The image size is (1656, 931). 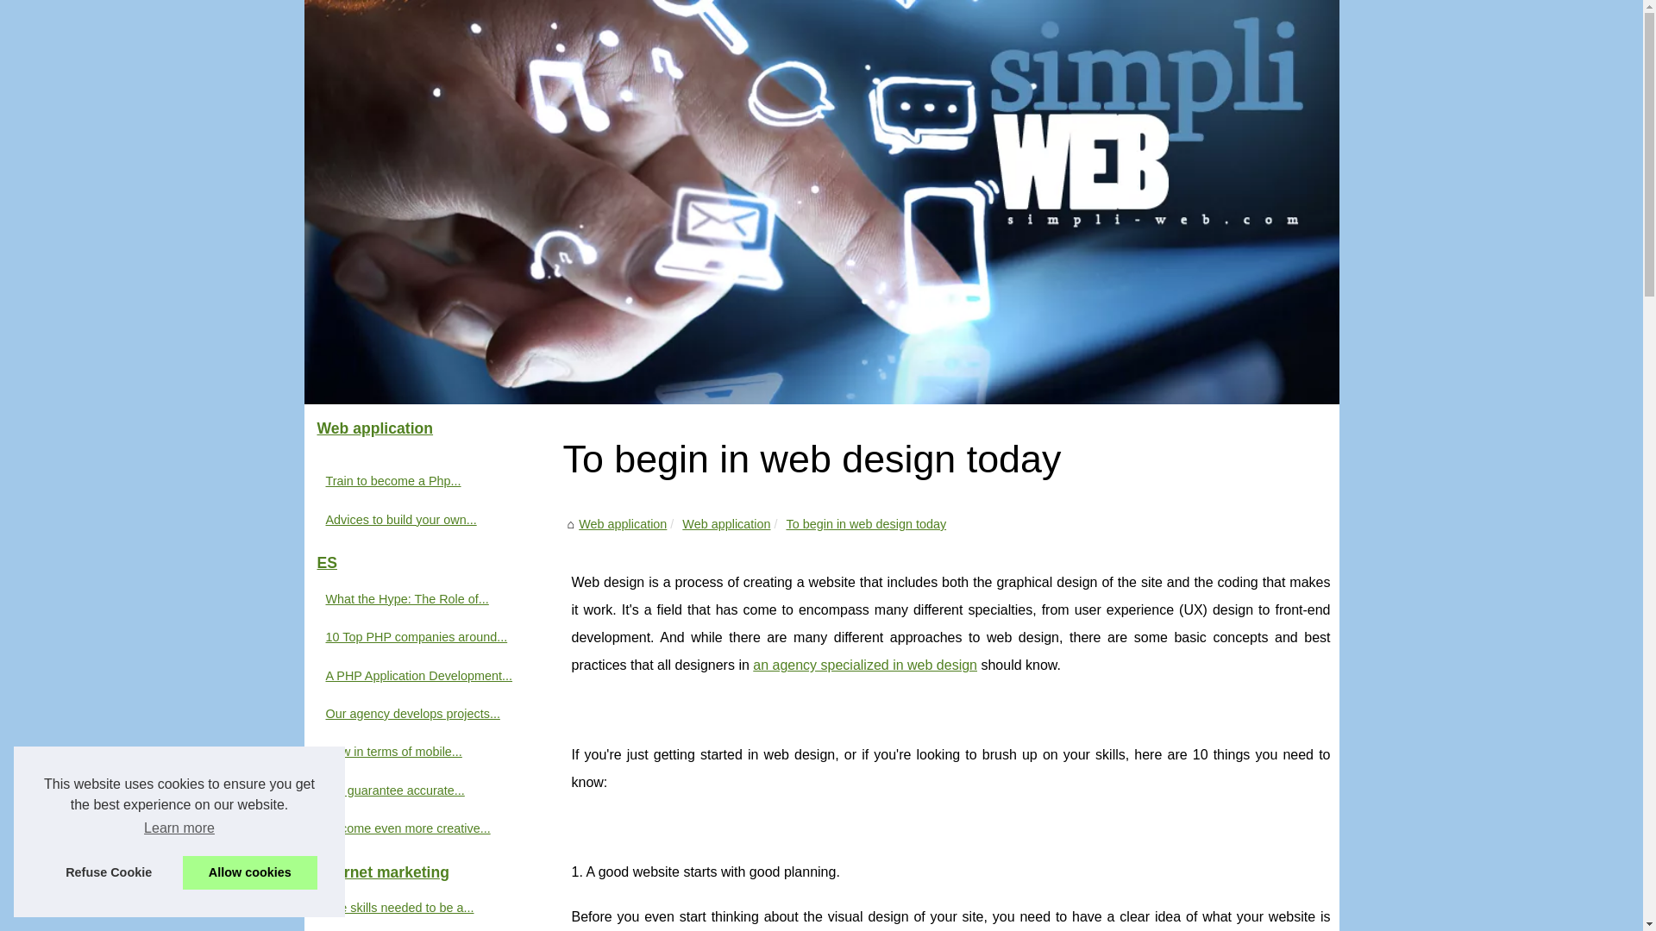 What do you see at coordinates (250, 872) in the screenshot?
I see `Allow cookies` at bounding box center [250, 872].